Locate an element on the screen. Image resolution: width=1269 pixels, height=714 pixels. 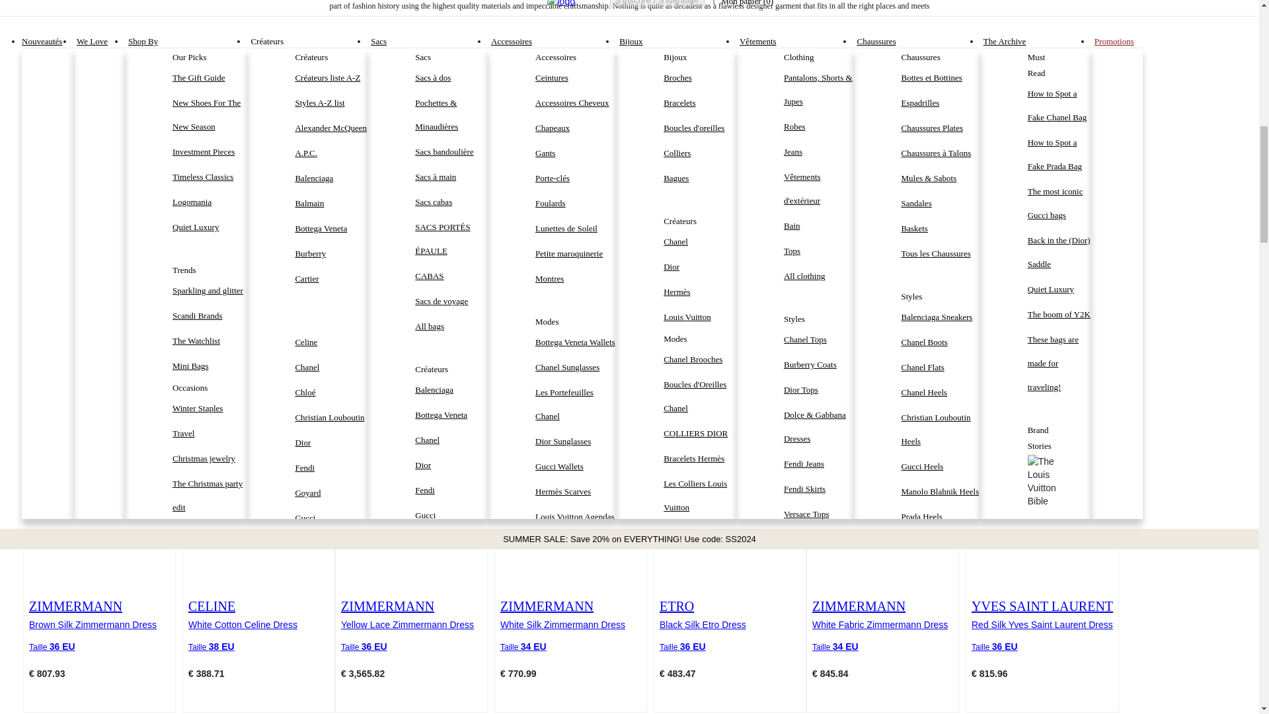
Multicolor Fabric Elisabetta Franchi Dress is located at coordinates (1059, 350).